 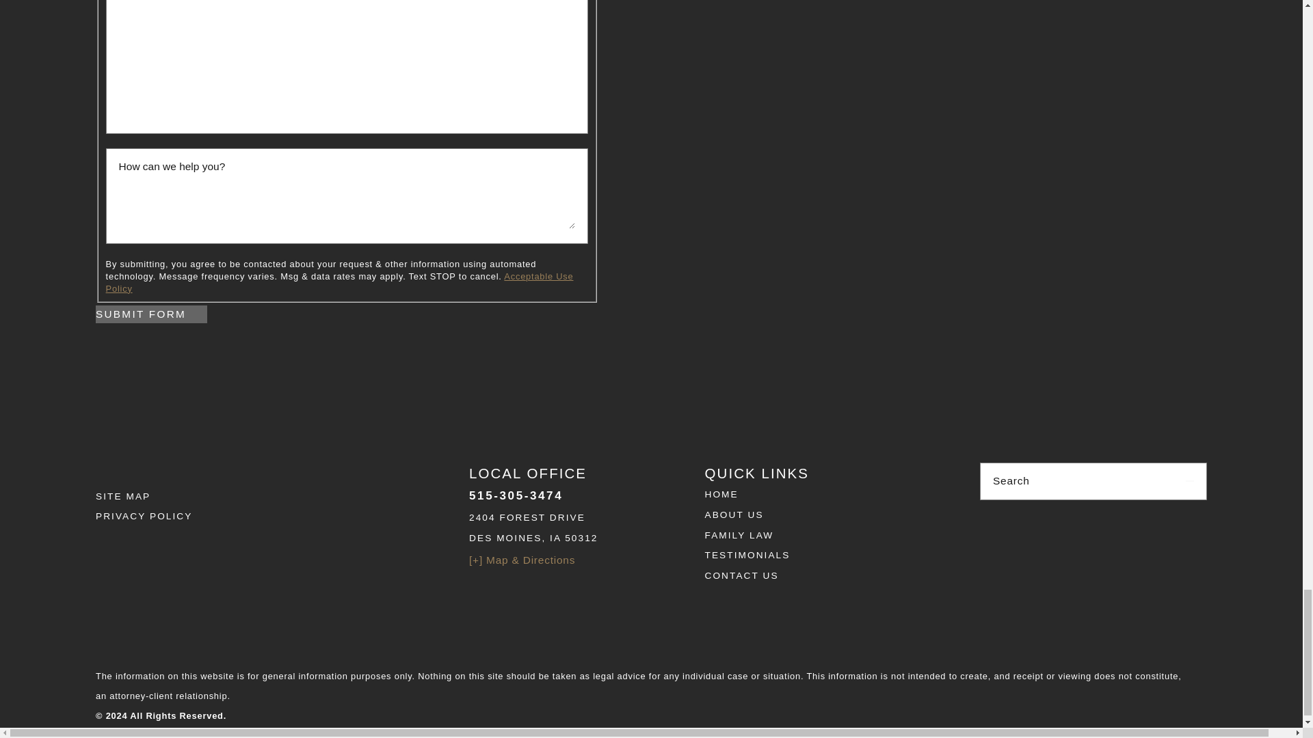 I want to click on Facebook, so click(x=115, y=547).